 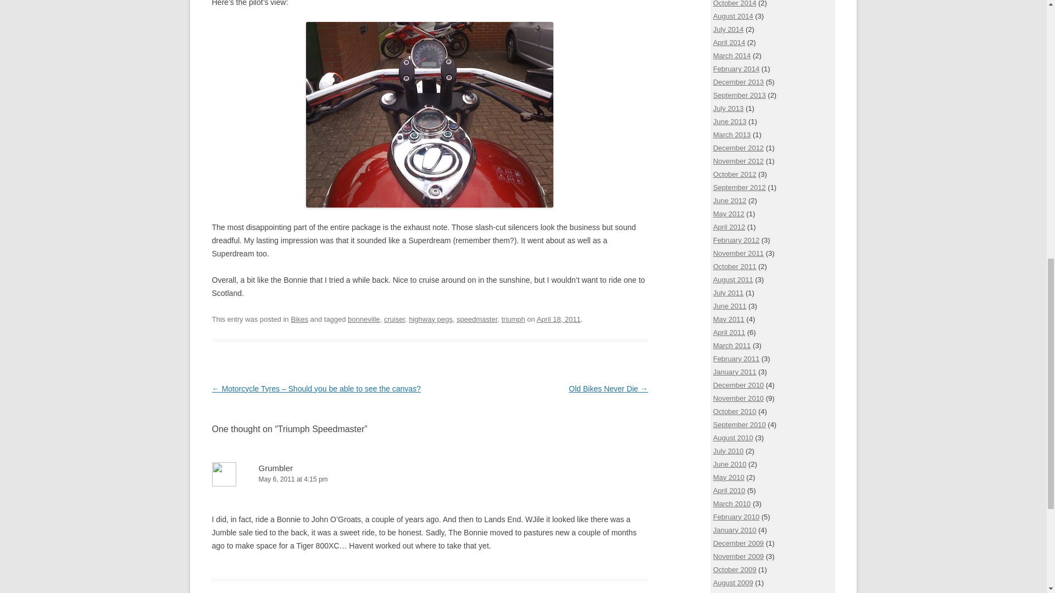 I want to click on cruiser, so click(x=395, y=318).